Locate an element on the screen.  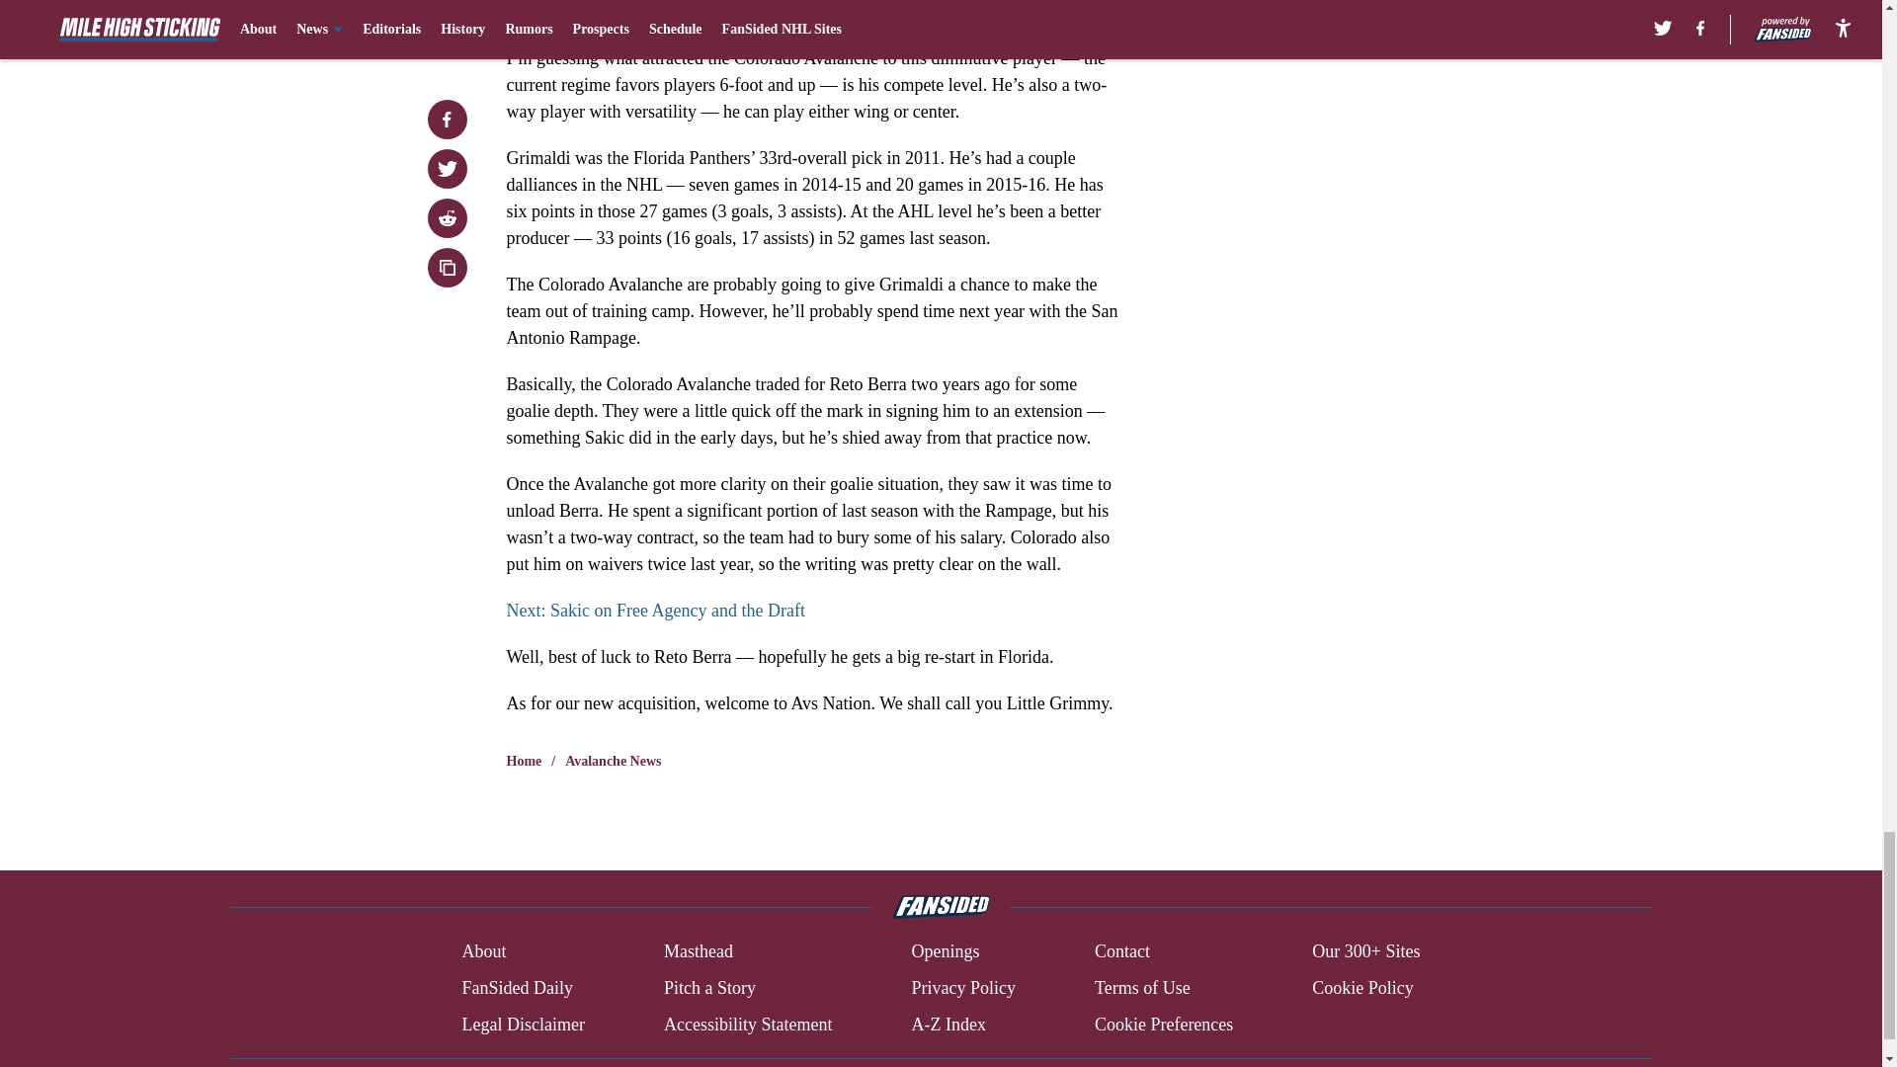
Accessibility Statement is located at coordinates (748, 1024).